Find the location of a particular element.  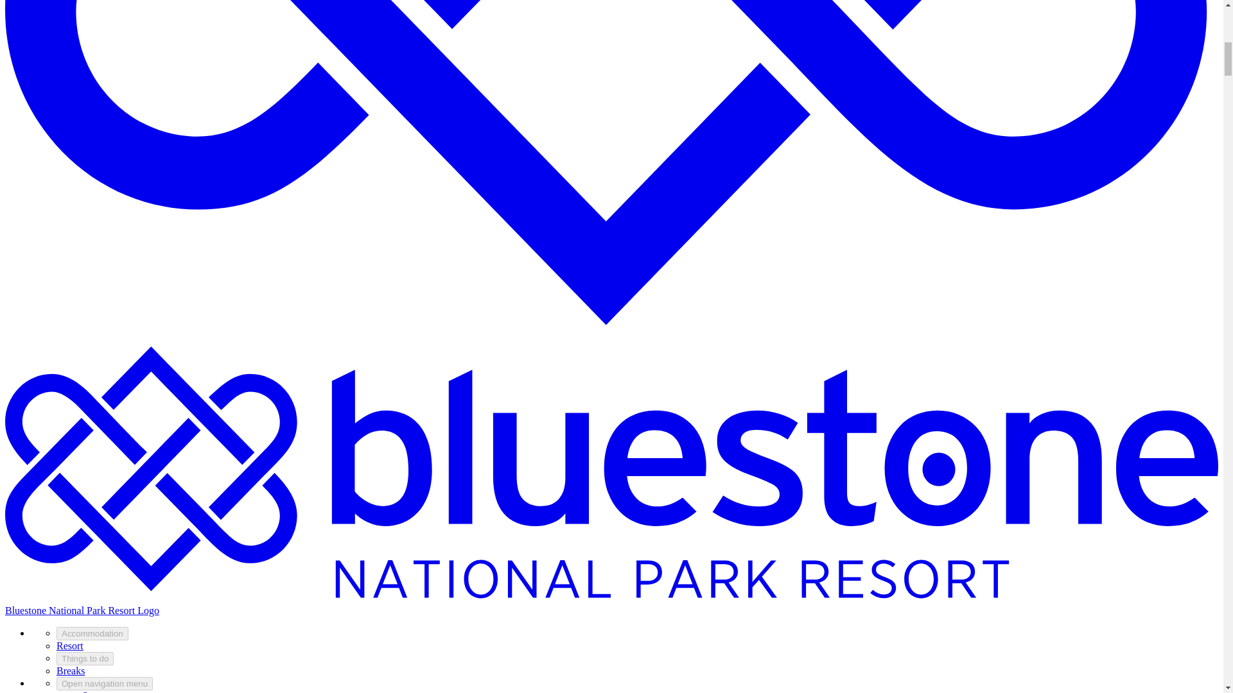

Resort is located at coordinates (70, 646).